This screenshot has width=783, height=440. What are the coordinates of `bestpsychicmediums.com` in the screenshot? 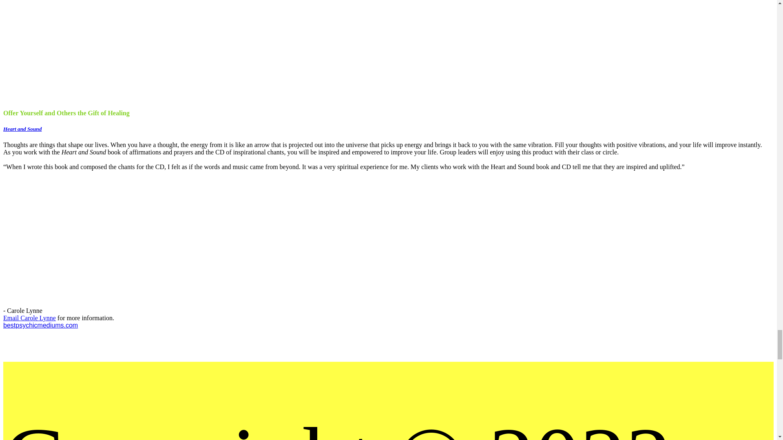 It's located at (40, 325).